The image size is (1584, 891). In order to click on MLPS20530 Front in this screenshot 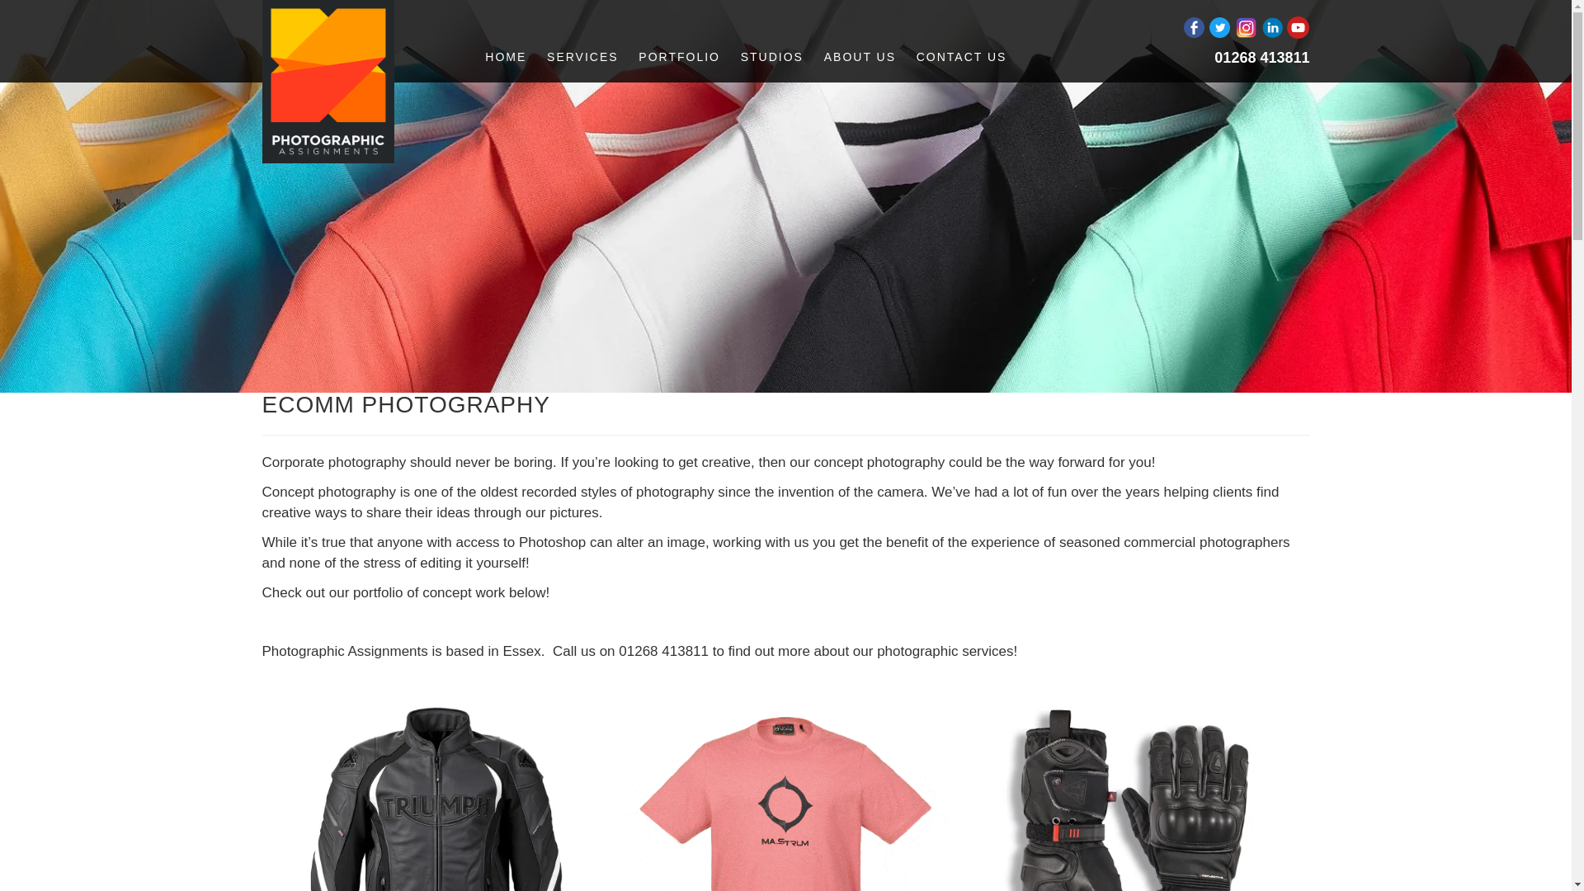, I will do `click(436, 793)`.